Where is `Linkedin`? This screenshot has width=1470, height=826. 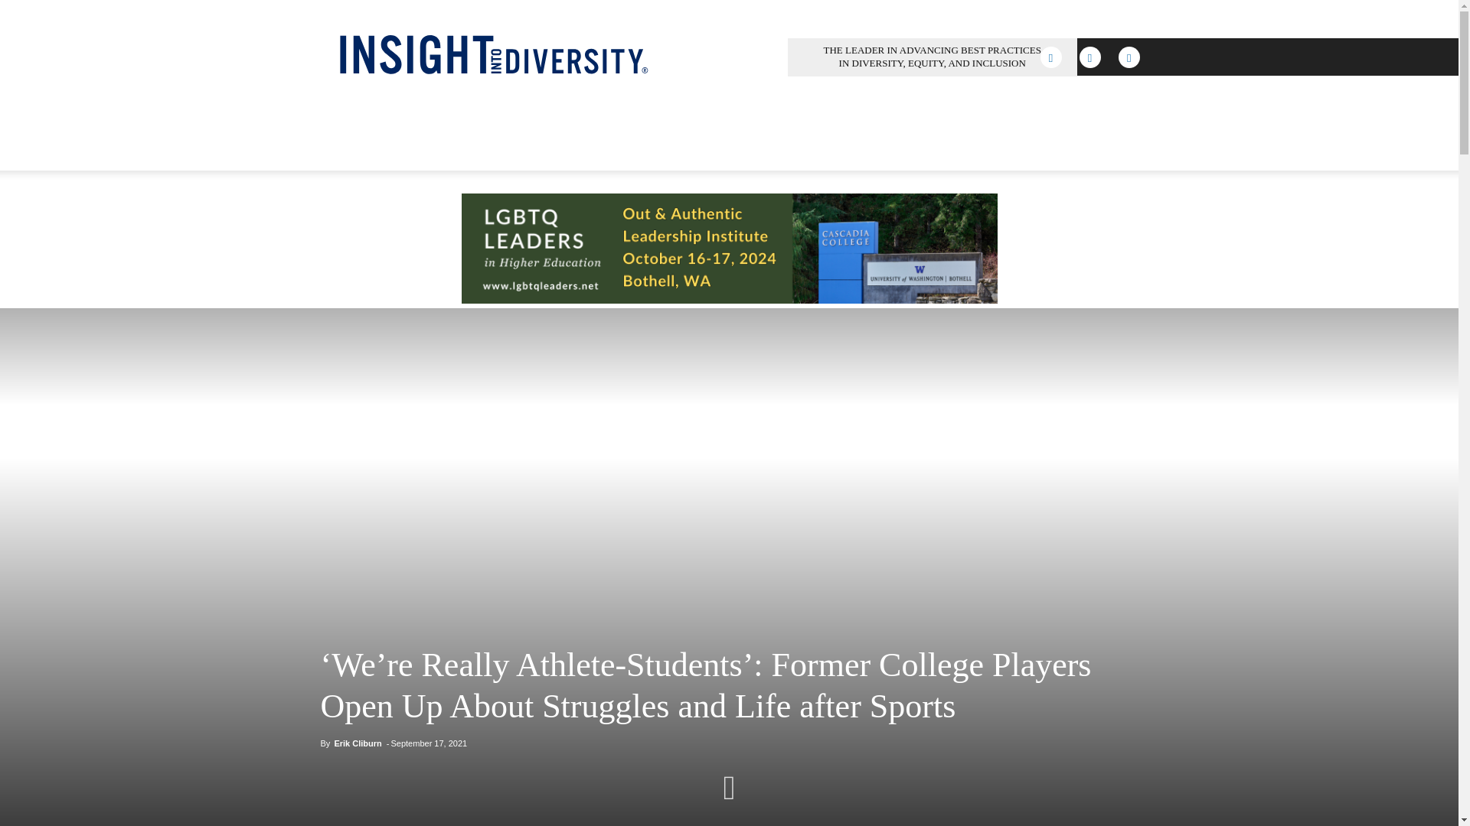 Linkedin is located at coordinates (1089, 57).